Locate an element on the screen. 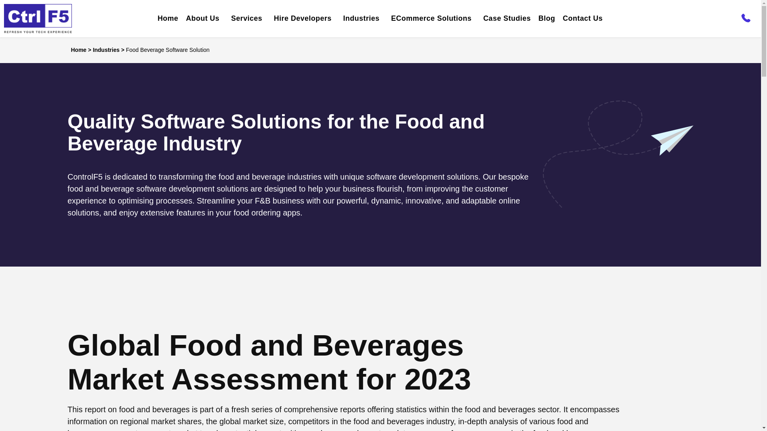 This screenshot has width=767, height=431. Hire Developers is located at coordinates (304, 18).